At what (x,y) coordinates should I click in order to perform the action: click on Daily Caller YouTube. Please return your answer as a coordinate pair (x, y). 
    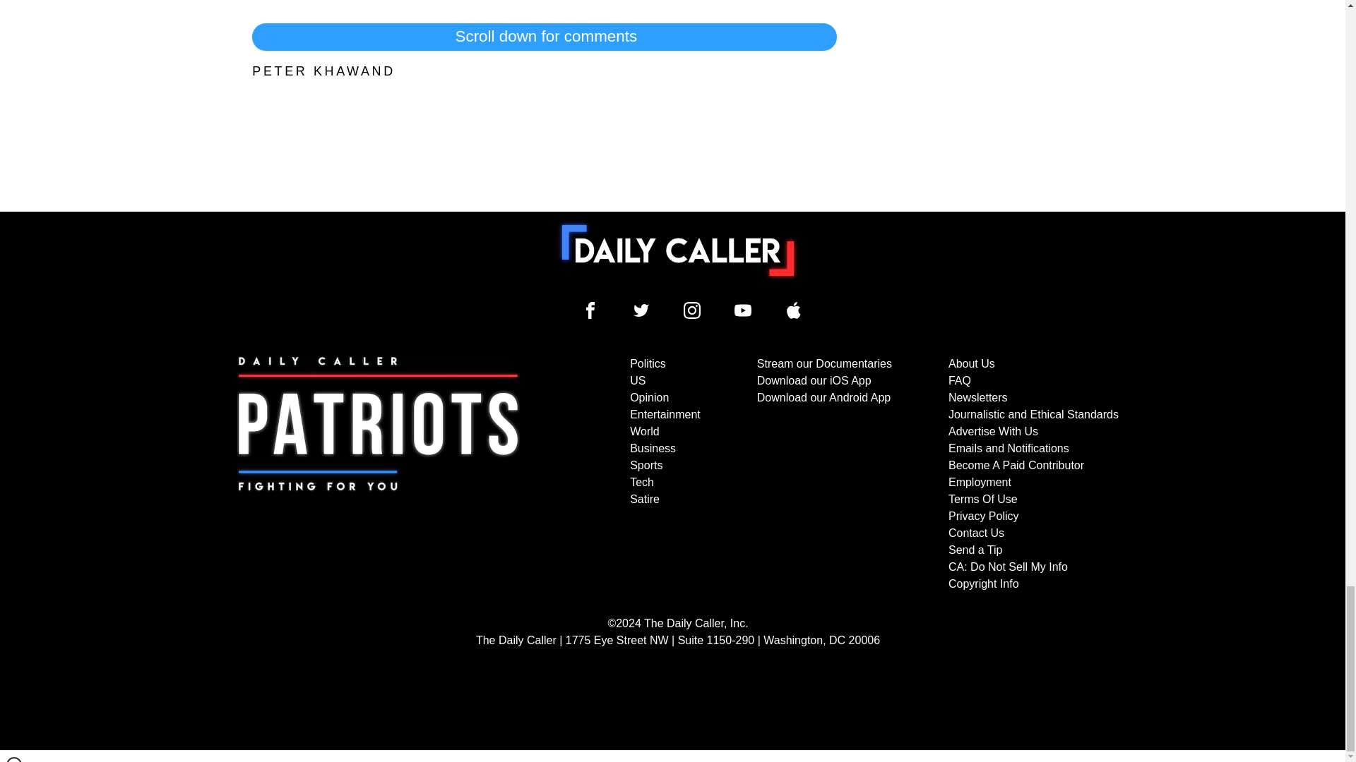
    Looking at the image, I should click on (743, 310).